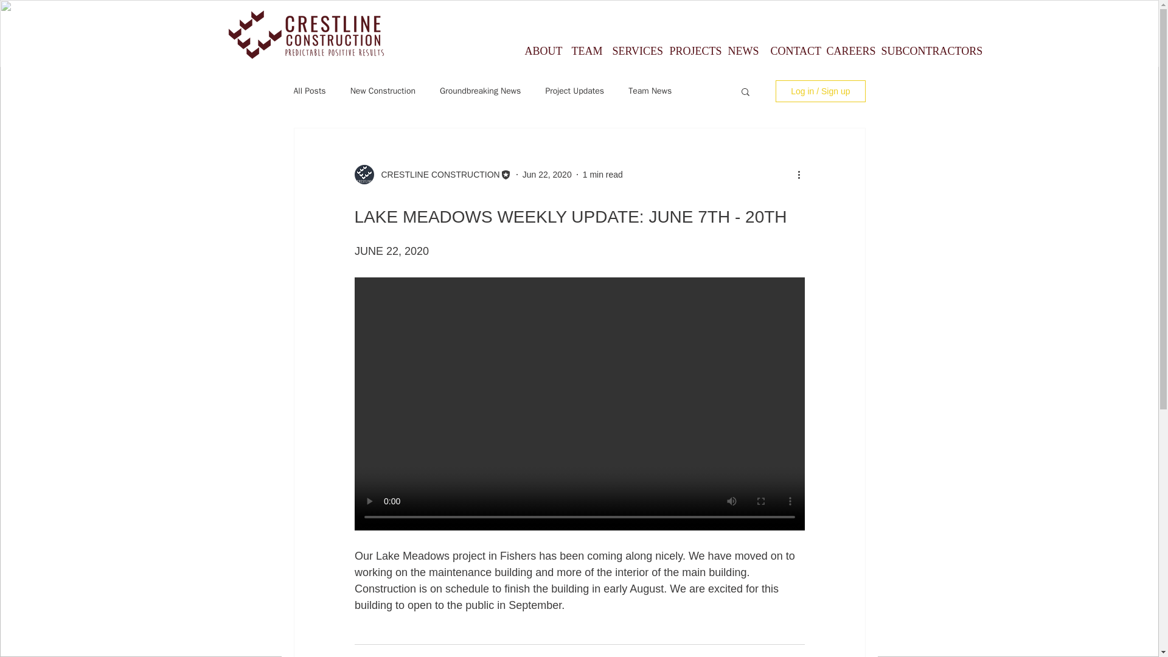  What do you see at coordinates (650, 91) in the screenshot?
I see `Team News` at bounding box center [650, 91].